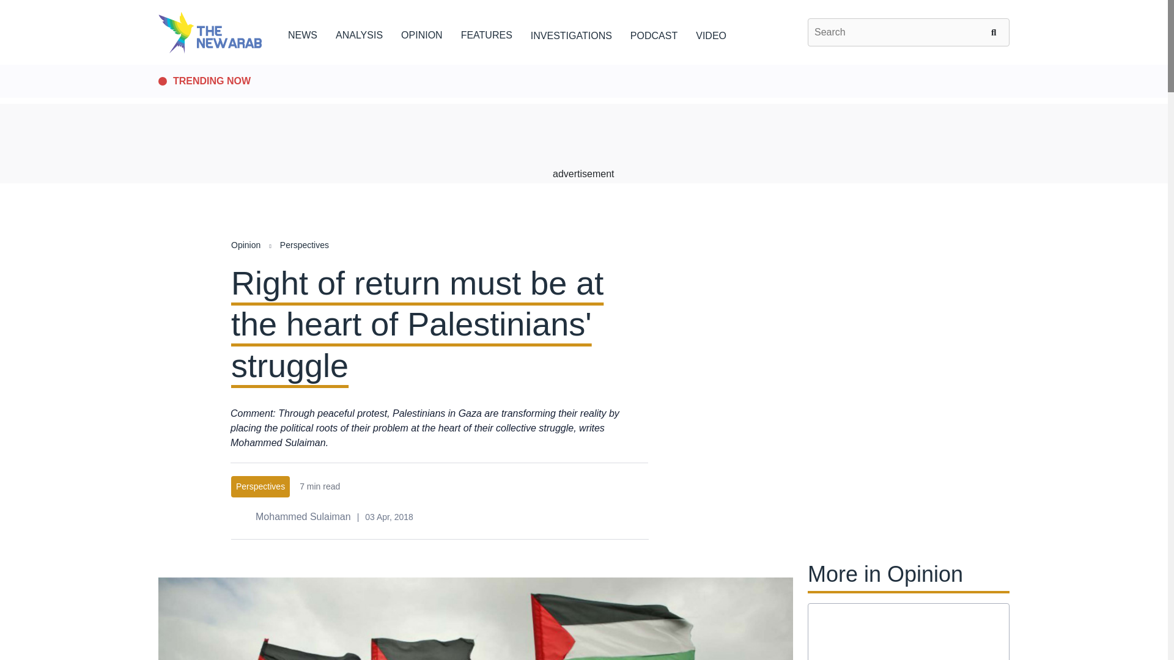 The width and height of the screenshot is (1174, 660). I want to click on Search, so click(995, 32).